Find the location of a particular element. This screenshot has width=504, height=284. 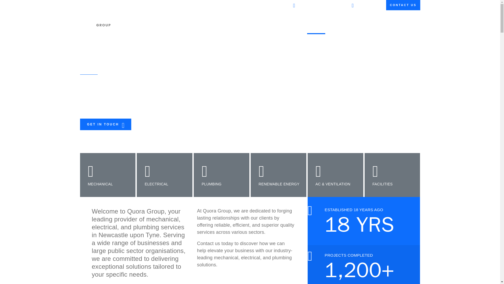

Case Studies is located at coordinates (363, 23).